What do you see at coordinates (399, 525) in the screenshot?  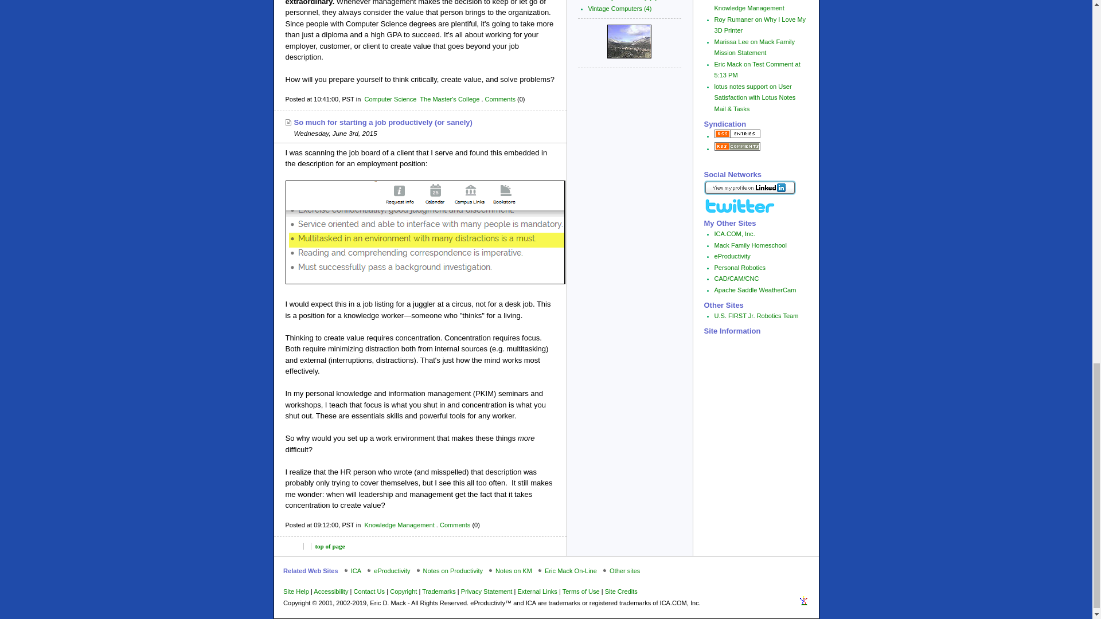 I see `Knowledge Management` at bounding box center [399, 525].